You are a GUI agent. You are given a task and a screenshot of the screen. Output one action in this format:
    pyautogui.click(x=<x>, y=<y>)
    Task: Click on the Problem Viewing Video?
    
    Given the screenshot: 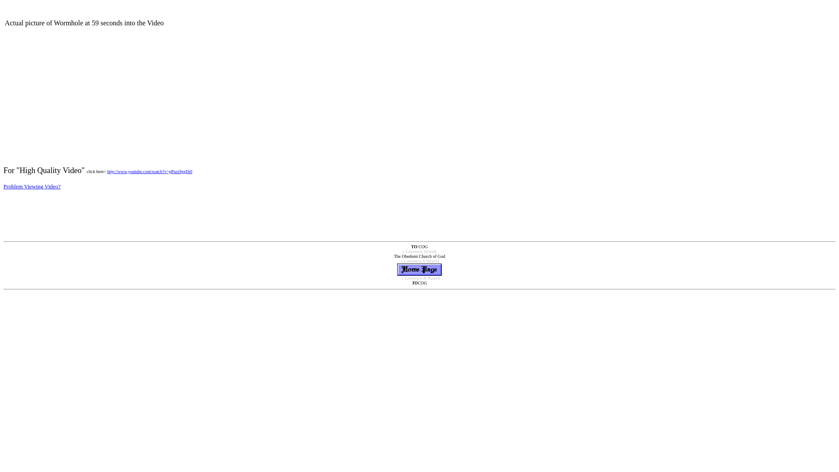 What is the action you would take?
    pyautogui.click(x=32, y=186)
    